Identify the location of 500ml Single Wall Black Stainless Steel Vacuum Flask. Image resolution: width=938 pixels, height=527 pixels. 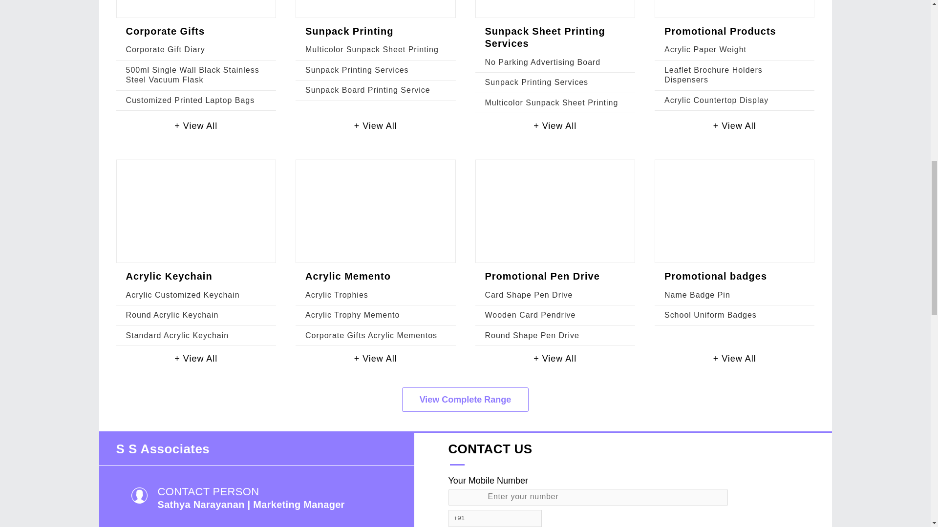
(192, 75).